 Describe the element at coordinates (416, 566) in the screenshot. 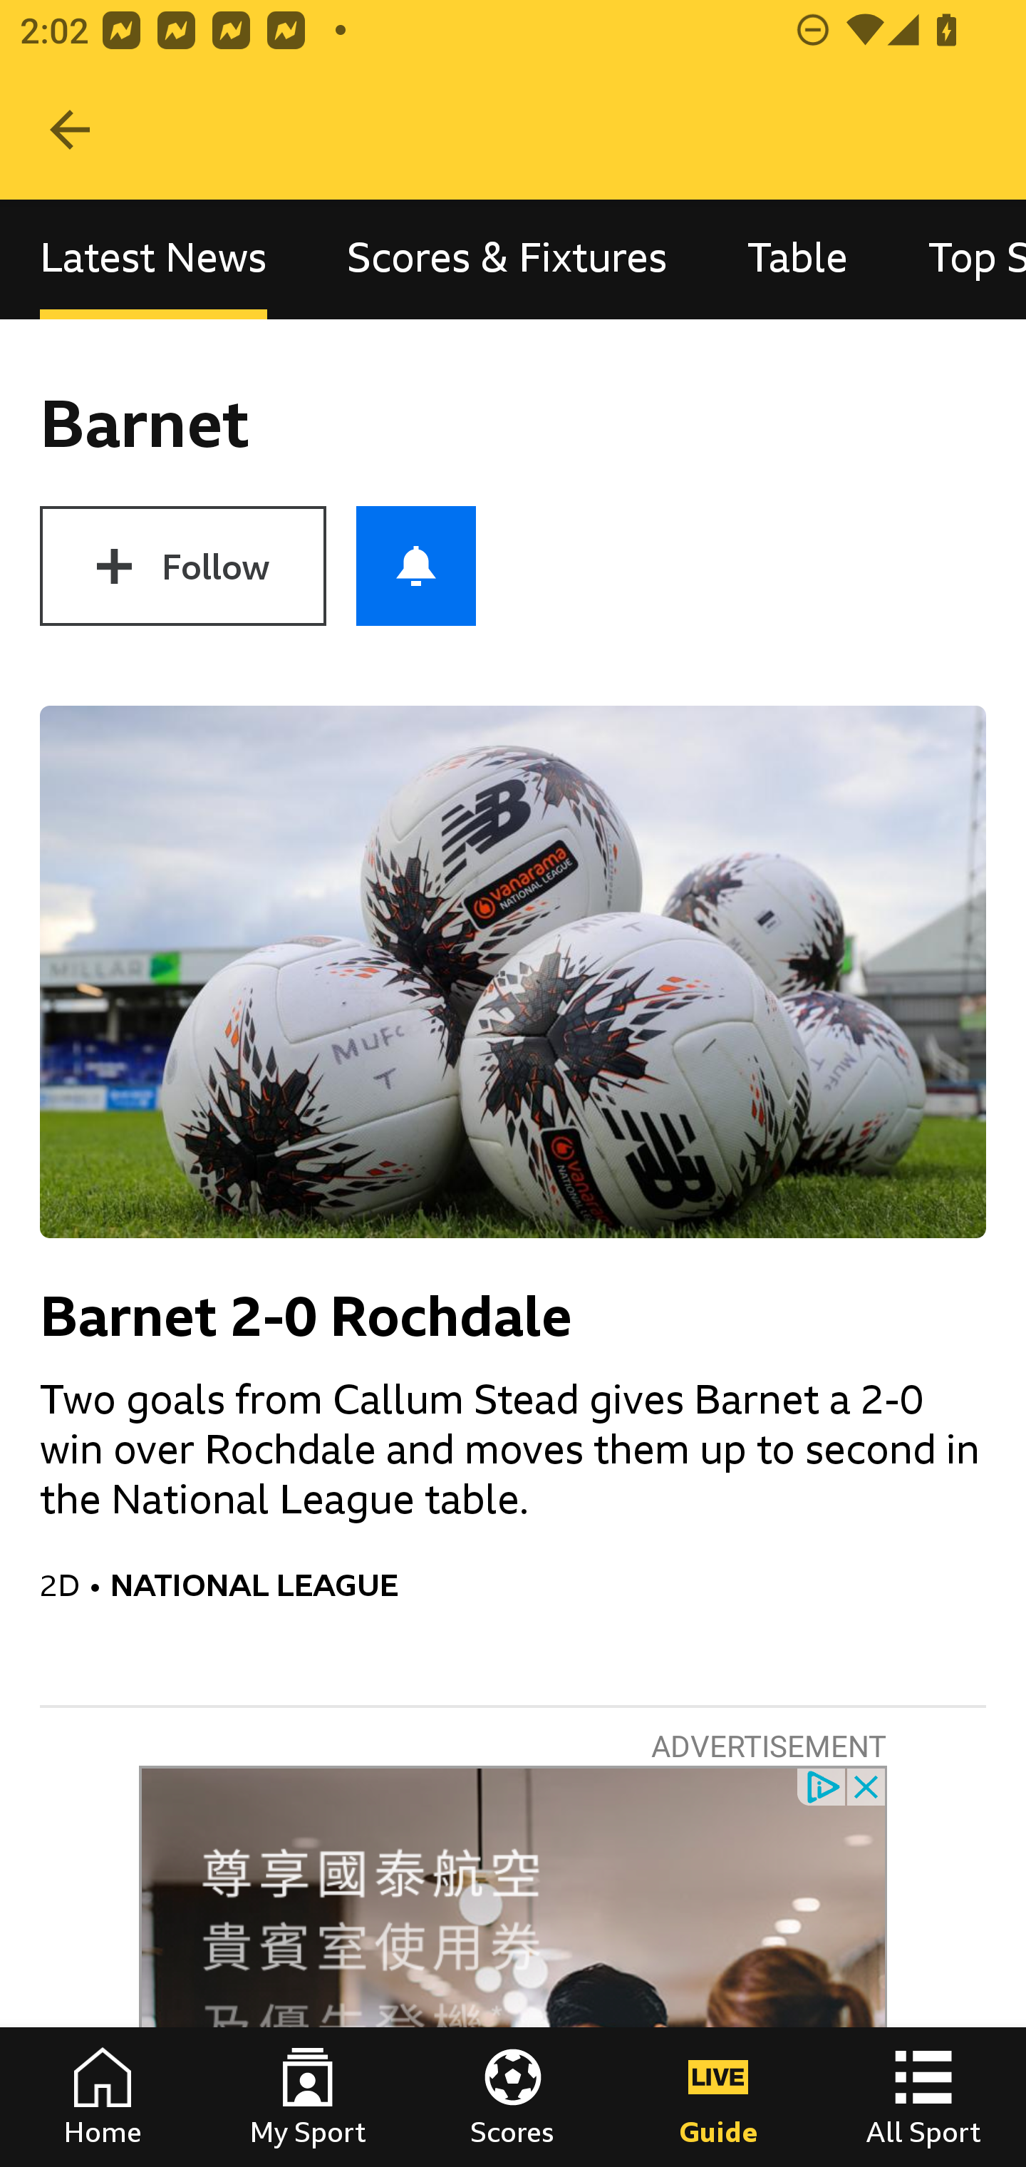

I see `Push notifications for Barnet` at that location.